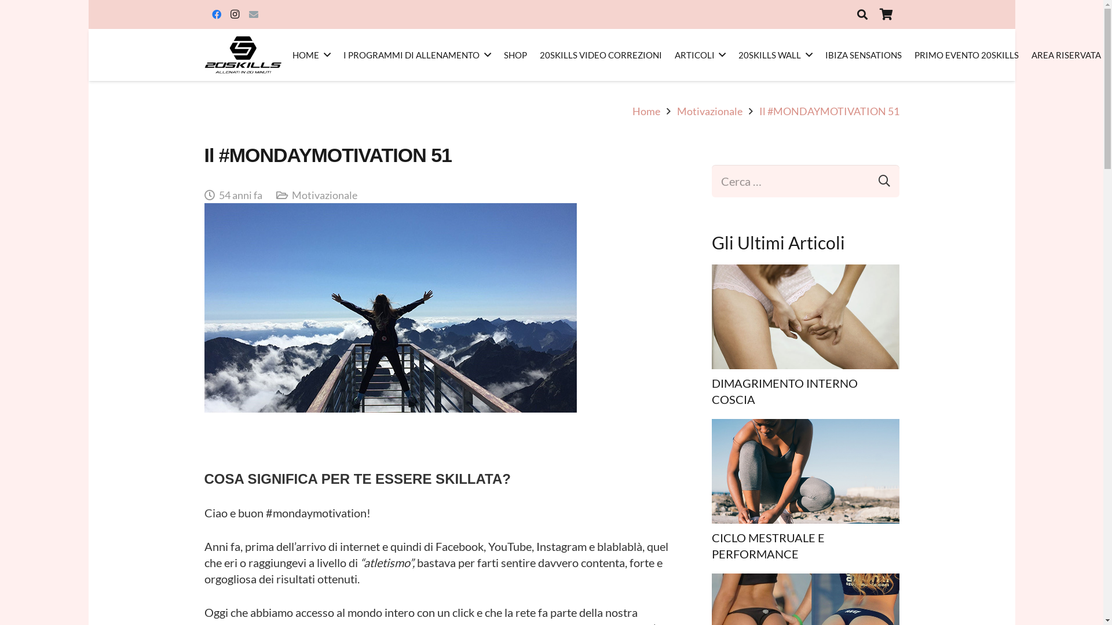  I want to click on Il #MONDAYMOTIVATION 51, so click(829, 111).